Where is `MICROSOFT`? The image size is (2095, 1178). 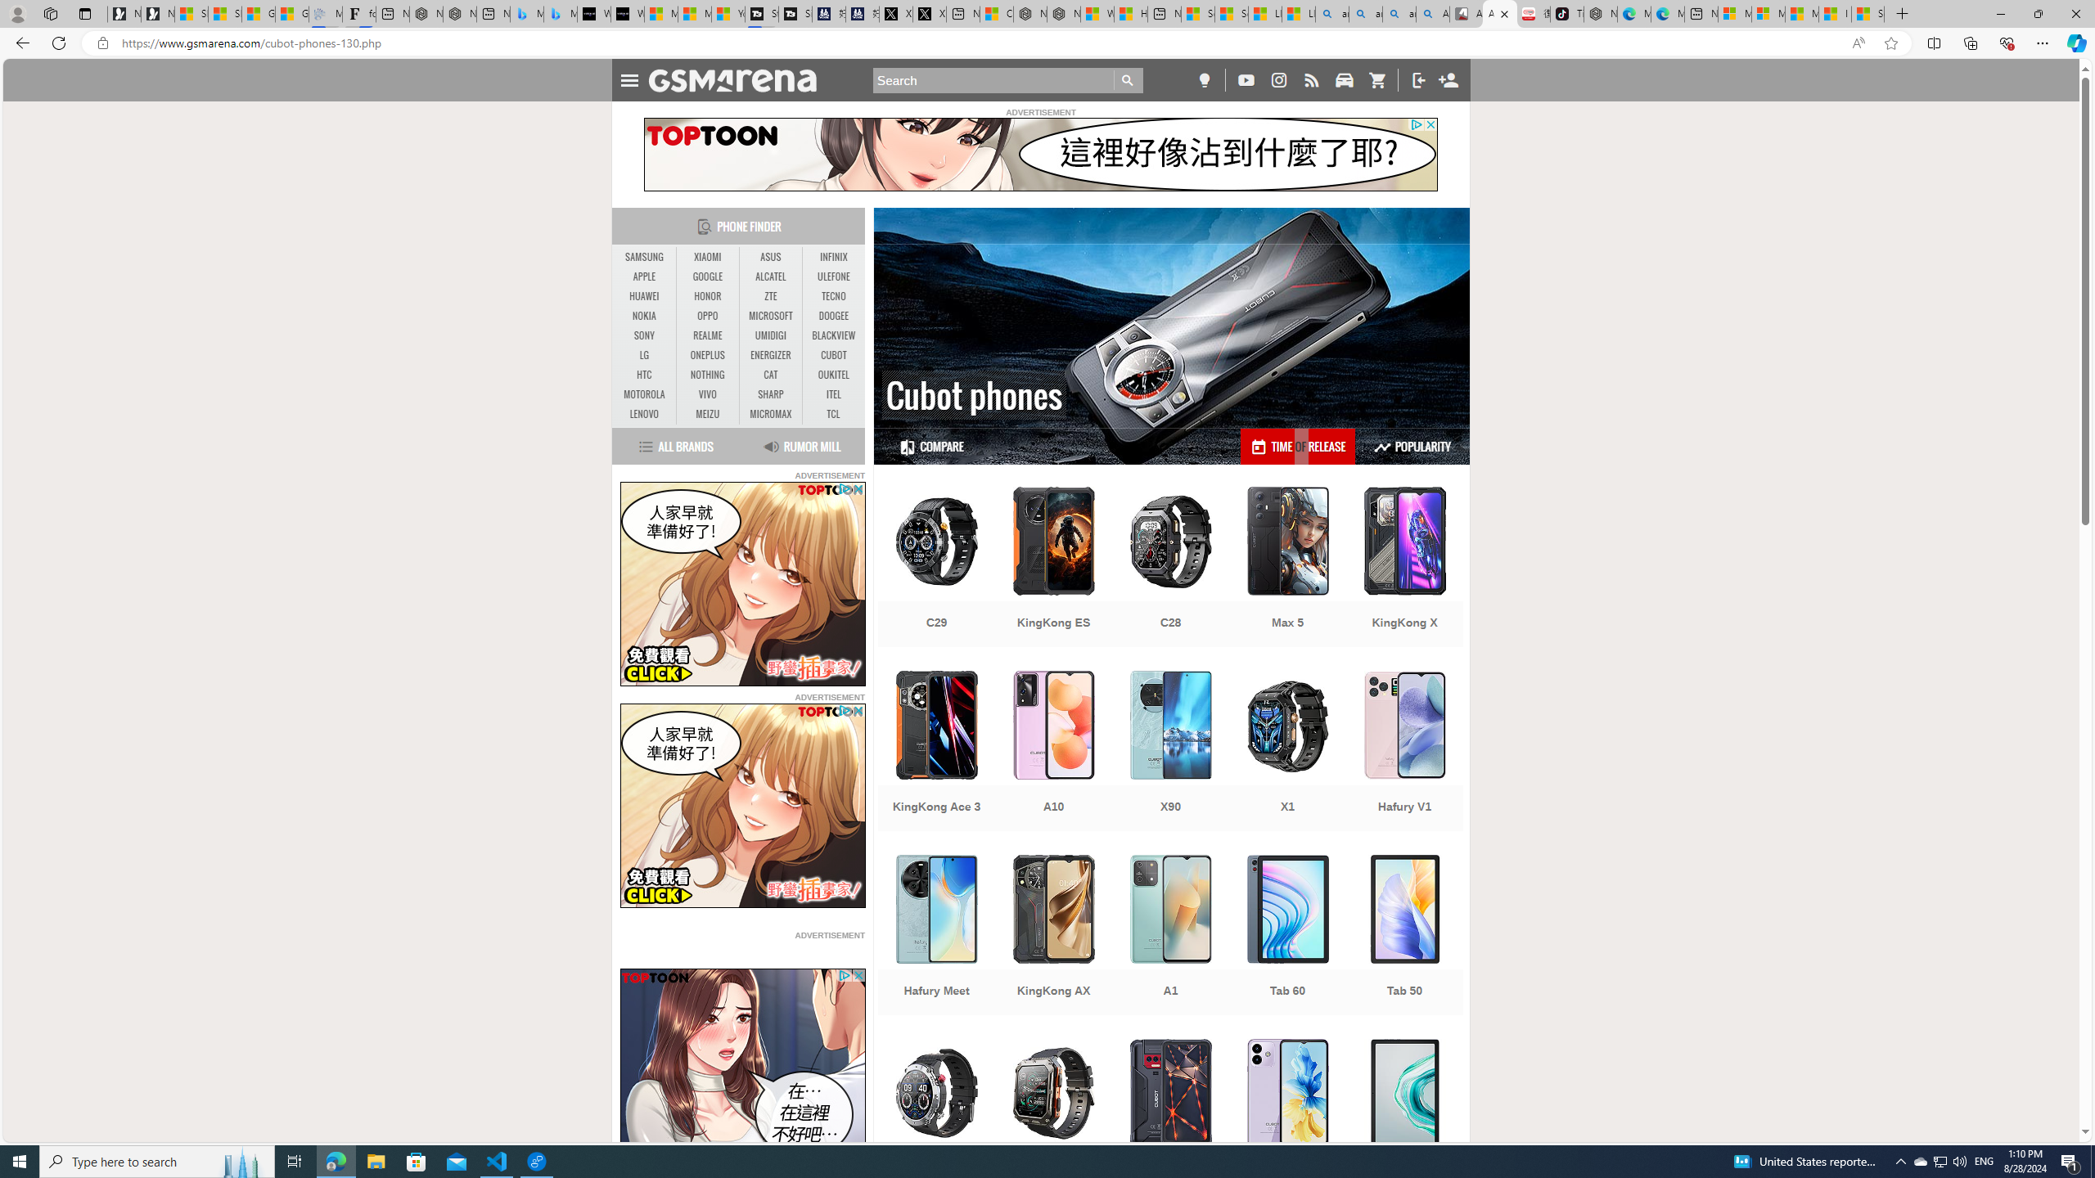
MICROSOFT is located at coordinates (771, 317).